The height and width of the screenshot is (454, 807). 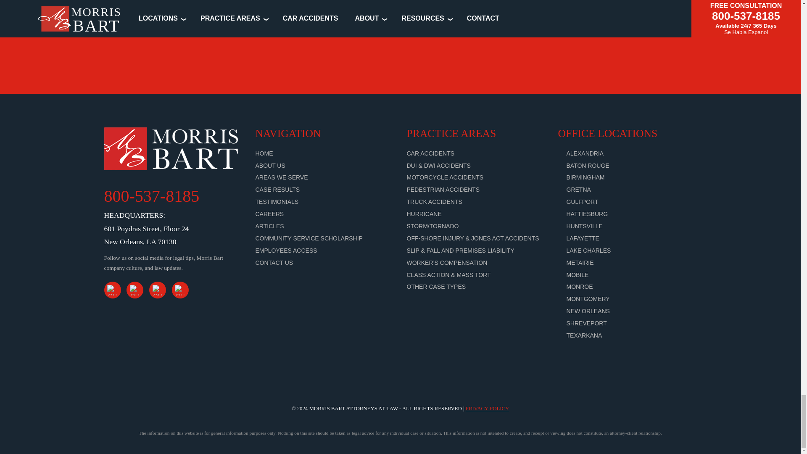 I want to click on New Orleans Car Accidents, so click(x=430, y=153).